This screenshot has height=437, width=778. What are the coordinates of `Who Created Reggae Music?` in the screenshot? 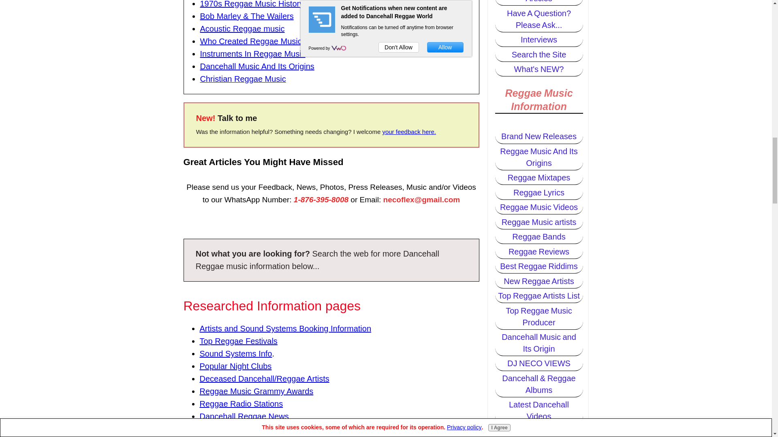 It's located at (253, 41).